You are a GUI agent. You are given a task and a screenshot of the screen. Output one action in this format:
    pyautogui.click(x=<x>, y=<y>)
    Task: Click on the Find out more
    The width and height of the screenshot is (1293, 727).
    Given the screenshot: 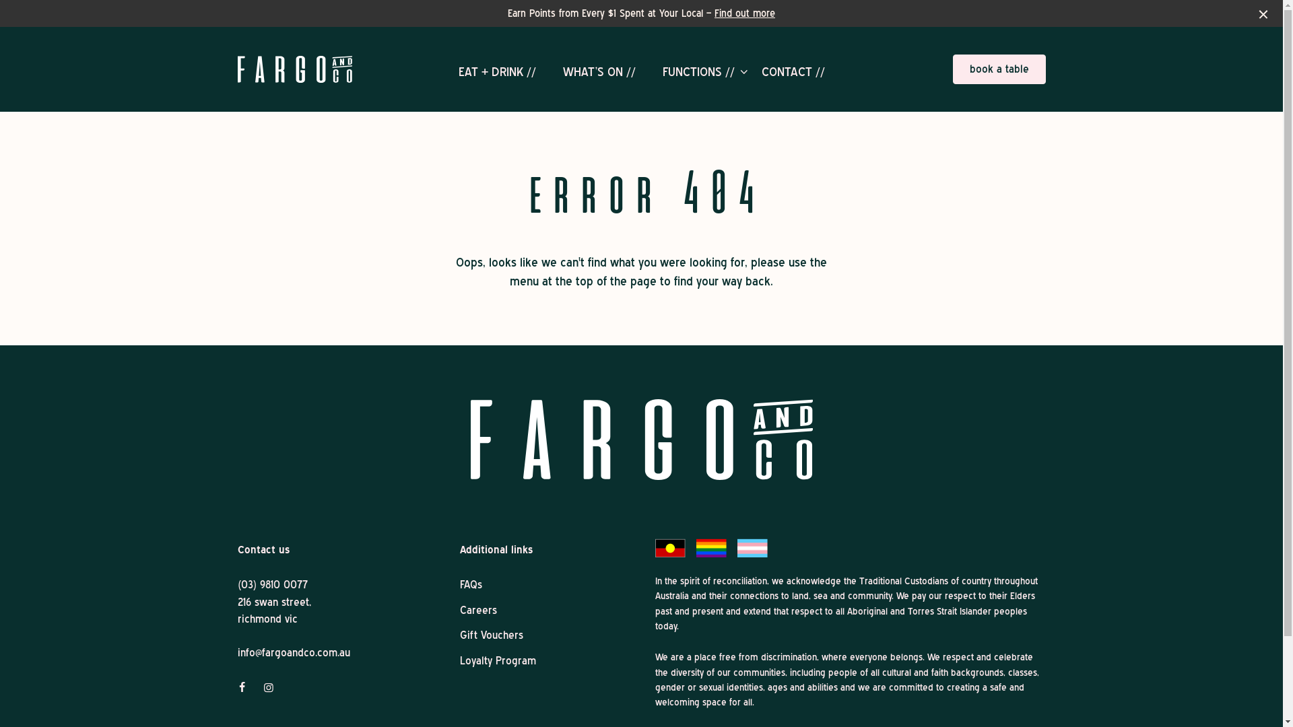 What is the action you would take?
    pyautogui.click(x=745, y=13)
    